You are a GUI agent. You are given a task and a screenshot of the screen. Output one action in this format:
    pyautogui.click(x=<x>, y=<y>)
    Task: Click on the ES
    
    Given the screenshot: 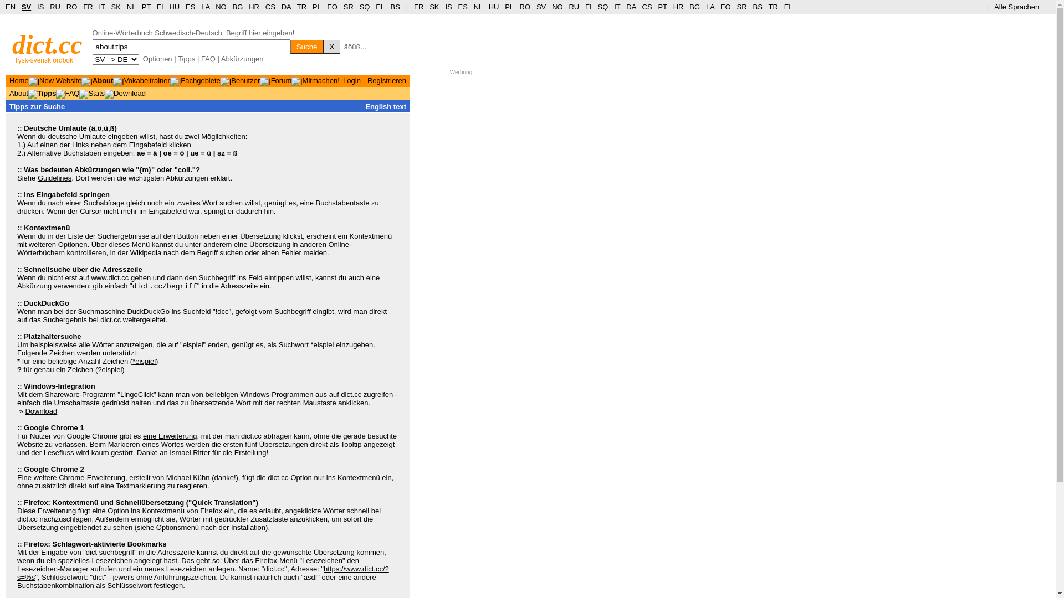 What is the action you would take?
    pyautogui.click(x=463, y=7)
    